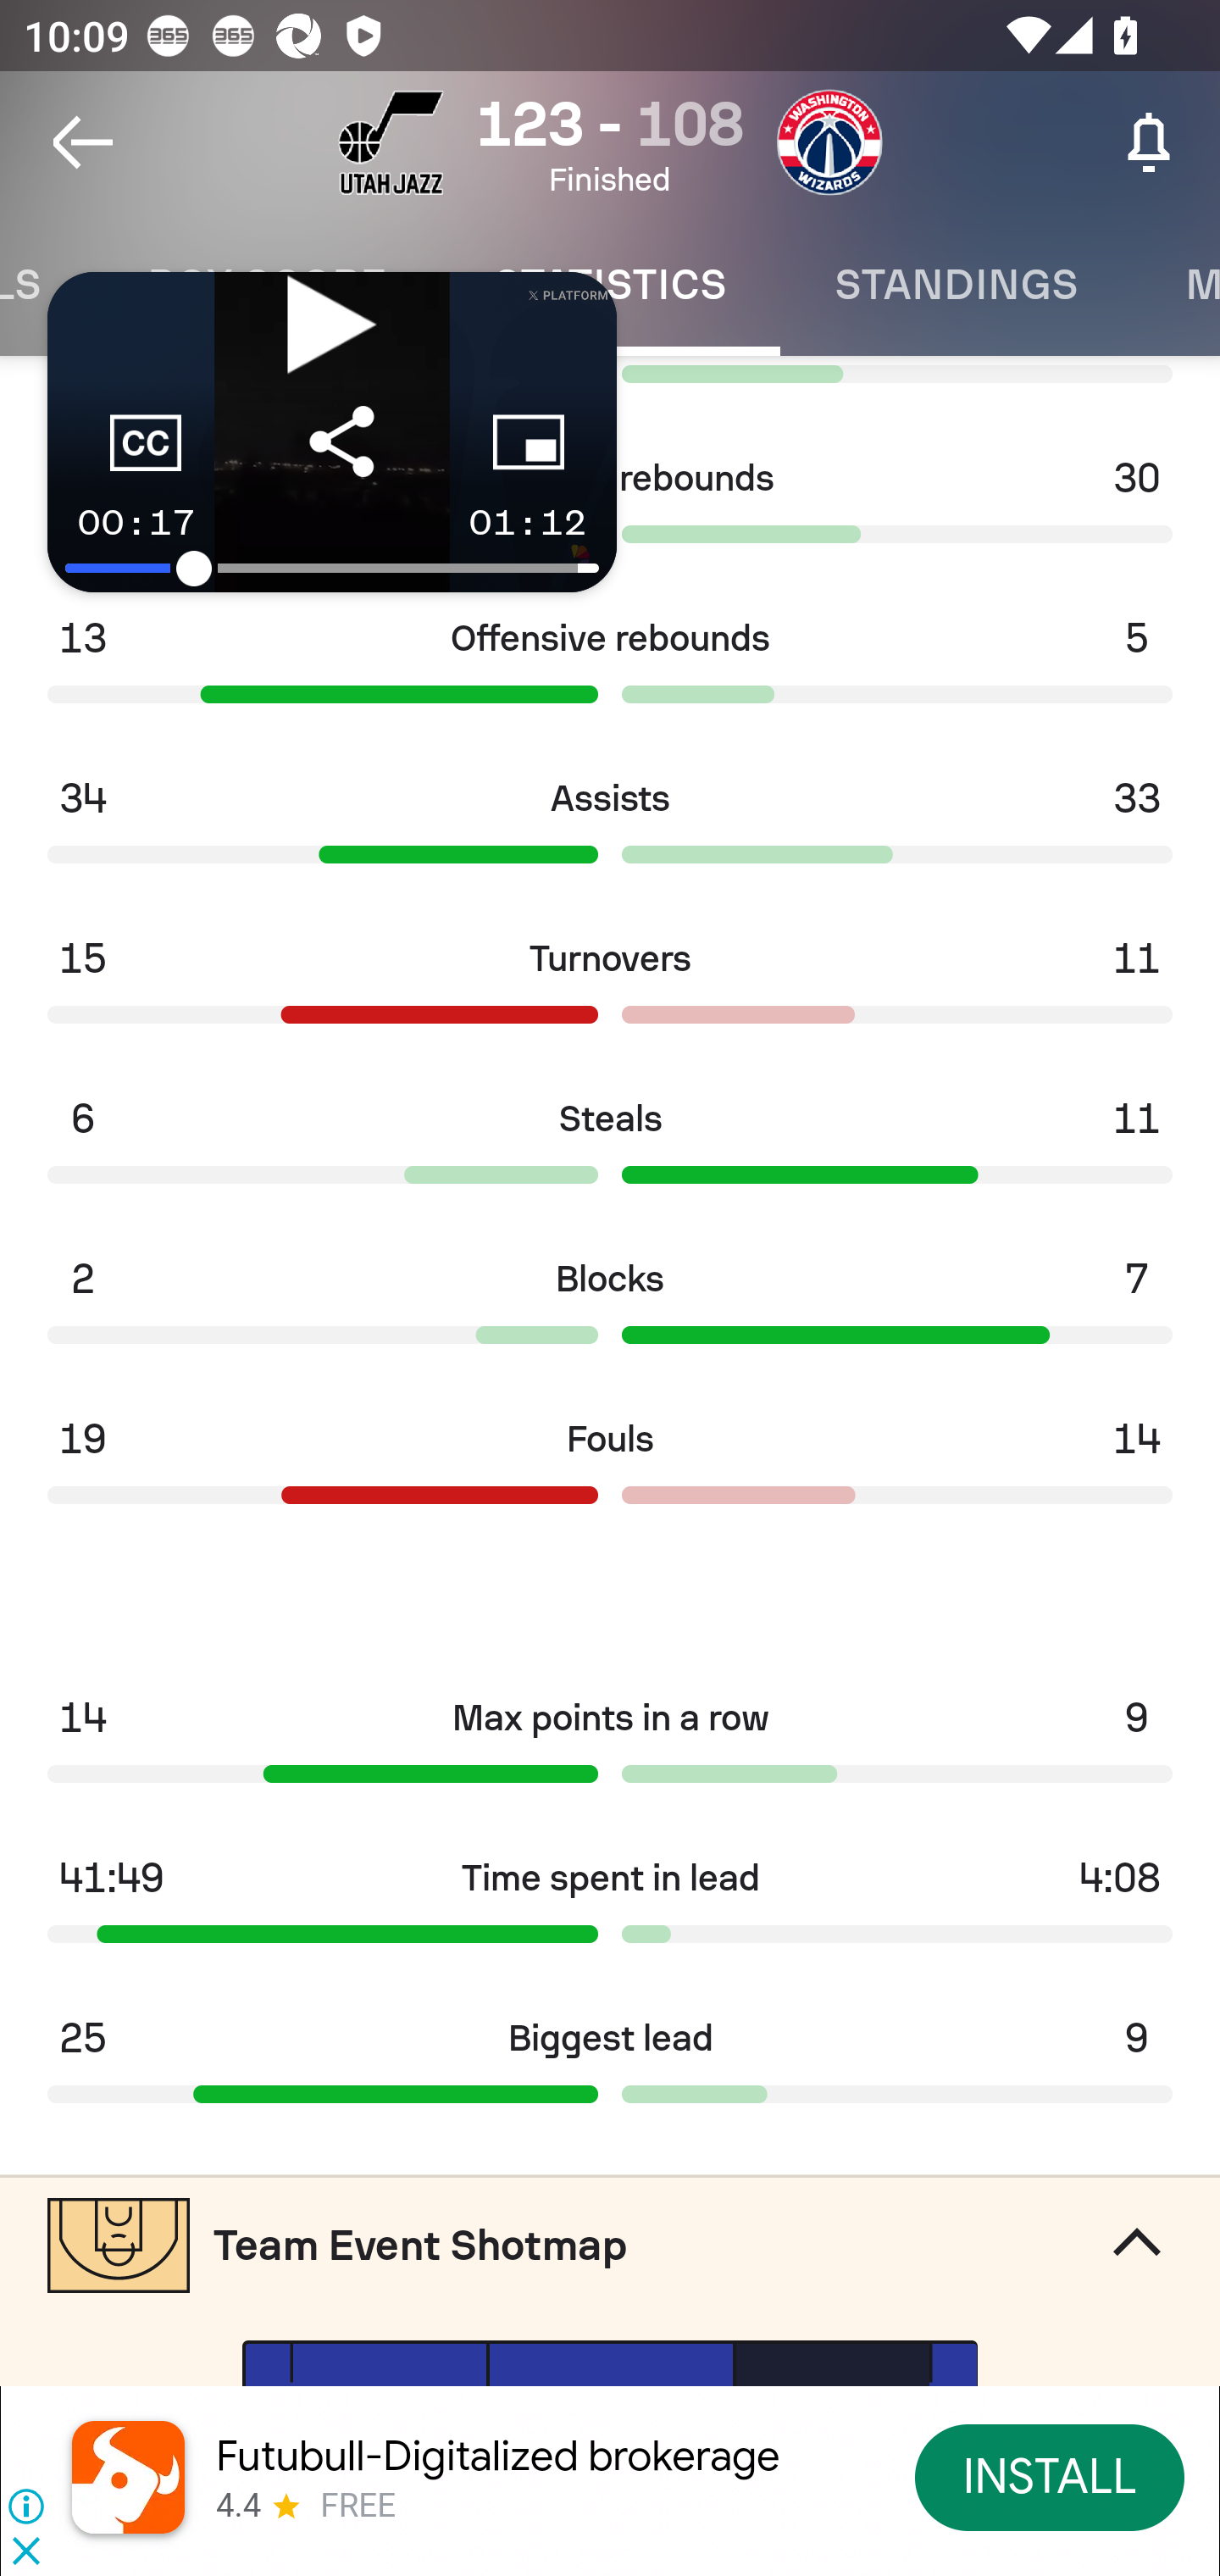 The height and width of the screenshot is (2576, 1220). Describe the element at coordinates (956, 285) in the screenshot. I see `Standings STANDINGS` at that location.